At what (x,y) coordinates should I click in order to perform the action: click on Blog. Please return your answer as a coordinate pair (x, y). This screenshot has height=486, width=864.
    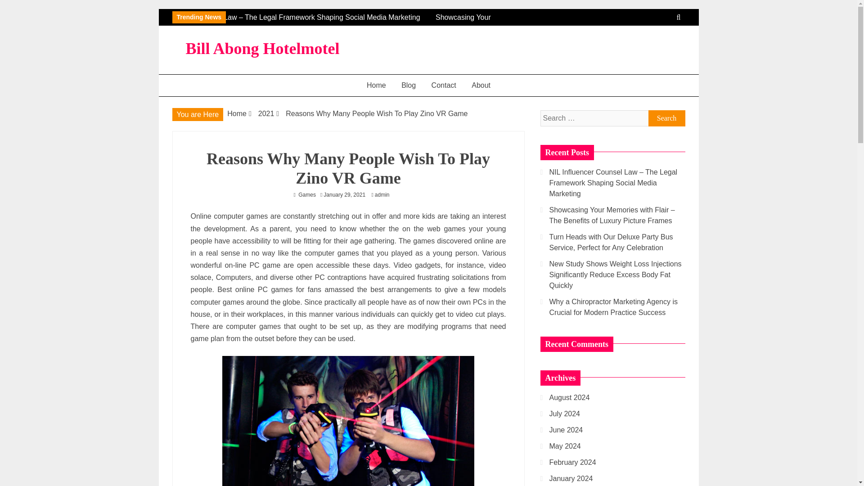
    Looking at the image, I should click on (409, 85).